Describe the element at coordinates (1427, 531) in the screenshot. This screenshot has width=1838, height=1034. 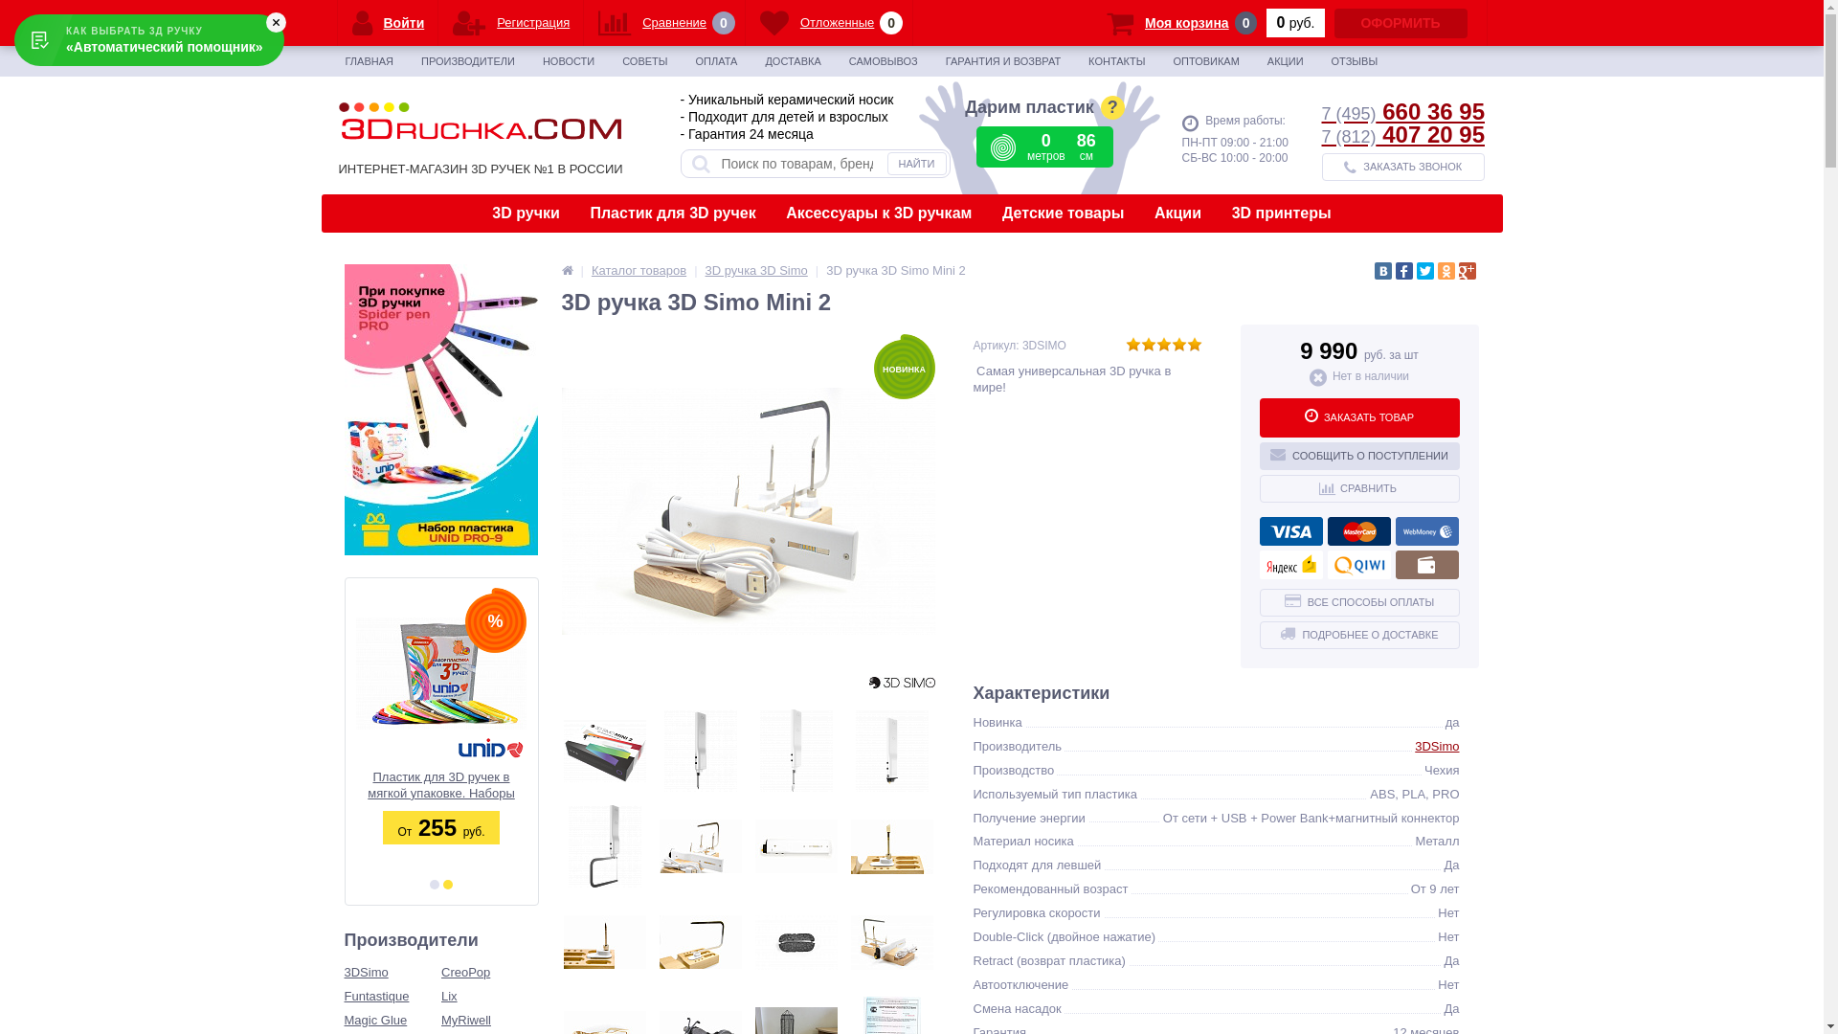
I see `WebMoney` at that location.